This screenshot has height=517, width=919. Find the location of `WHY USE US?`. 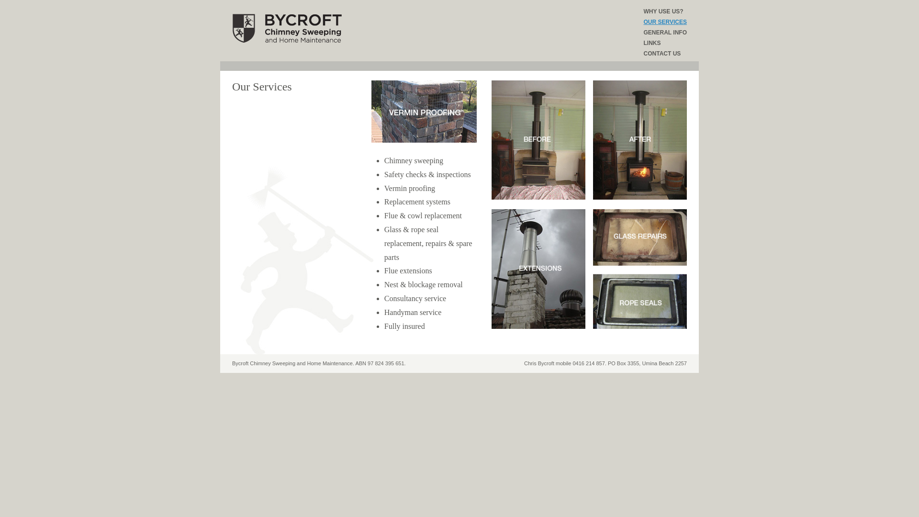

WHY USE US? is located at coordinates (665, 12).